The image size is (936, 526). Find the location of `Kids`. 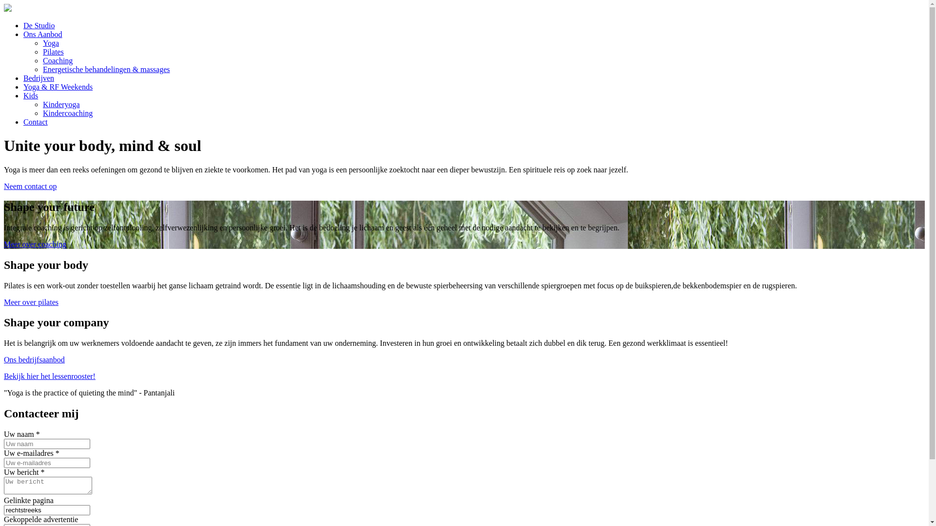

Kids is located at coordinates (31, 95).